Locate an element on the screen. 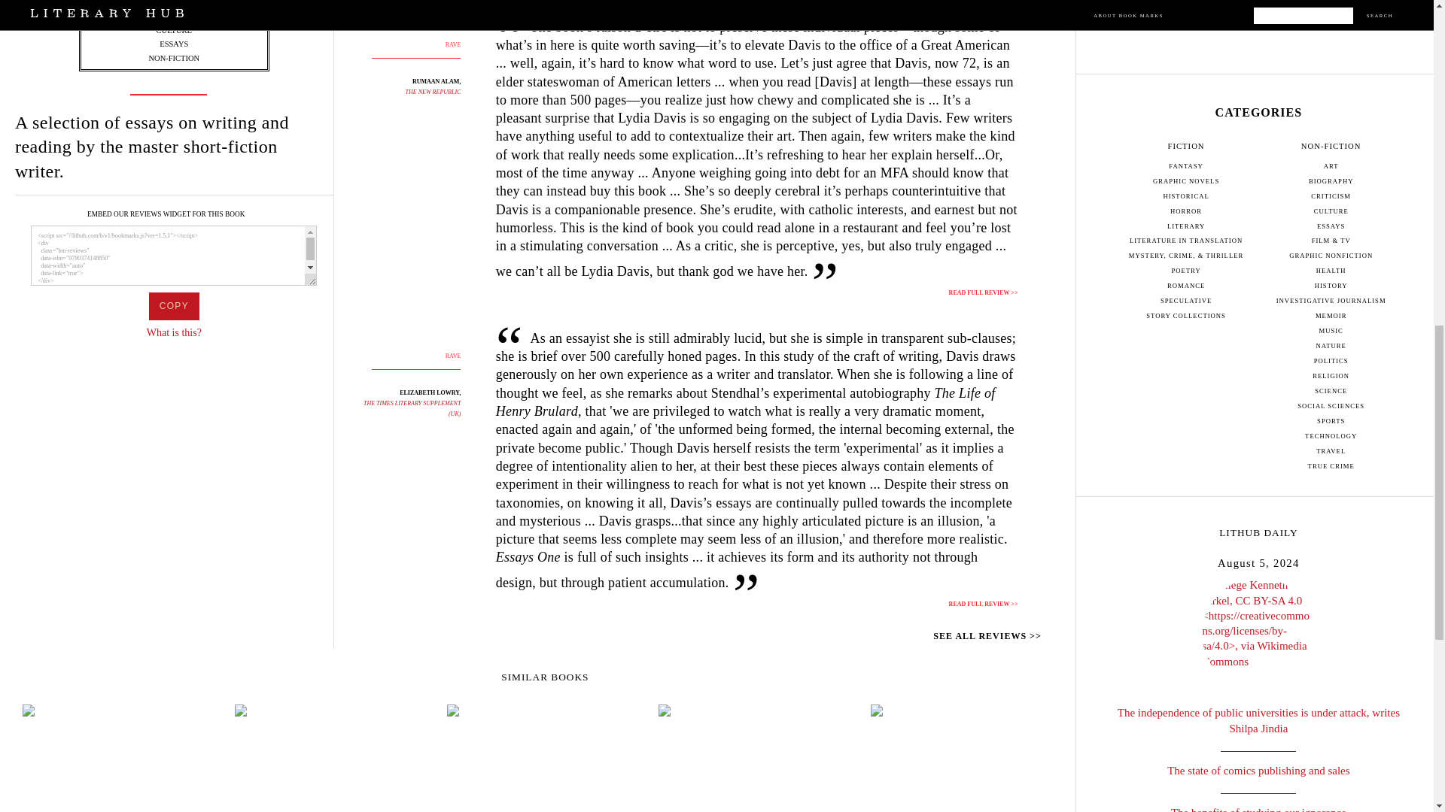 This screenshot has height=812, width=1445. NON-FICTION is located at coordinates (173, 59).